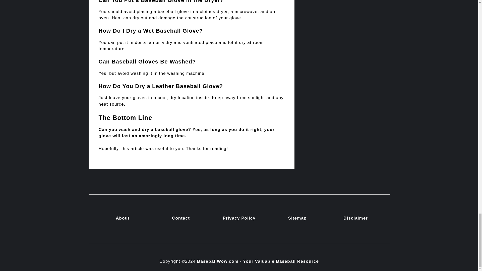  Describe the element at coordinates (218, 261) in the screenshot. I see `BaseballWow.com` at that location.